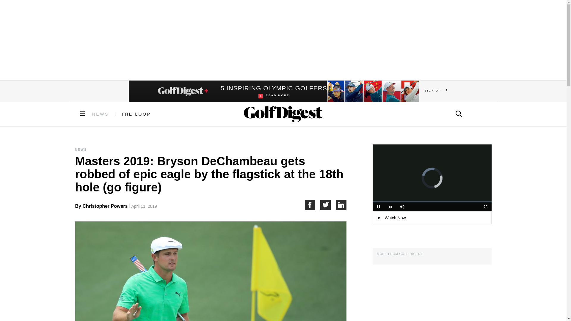 The width and height of the screenshot is (571, 321). Describe the element at coordinates (136, 114) in the screenshot. I see `THE LOOP` at that location.